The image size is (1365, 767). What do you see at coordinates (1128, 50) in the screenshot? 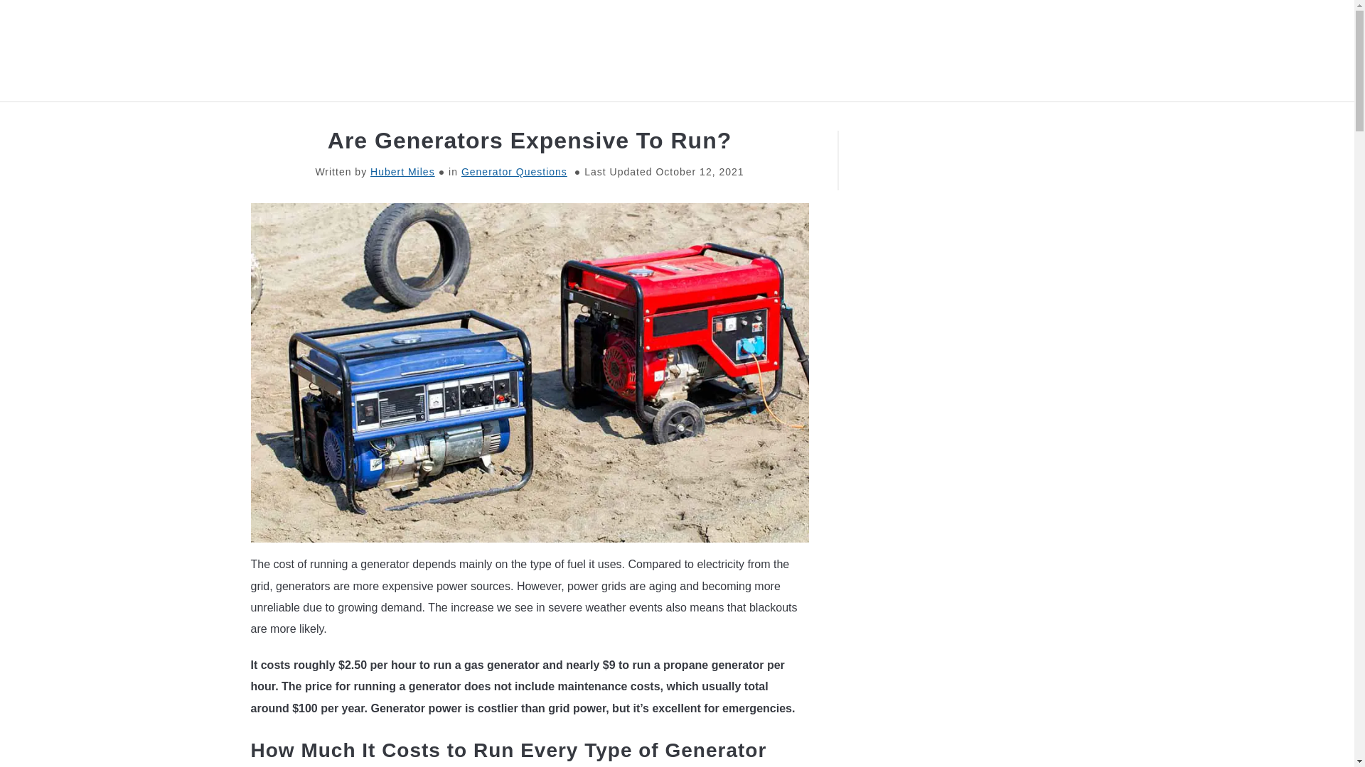
I see `Search` at bounding box center [1128, 50].